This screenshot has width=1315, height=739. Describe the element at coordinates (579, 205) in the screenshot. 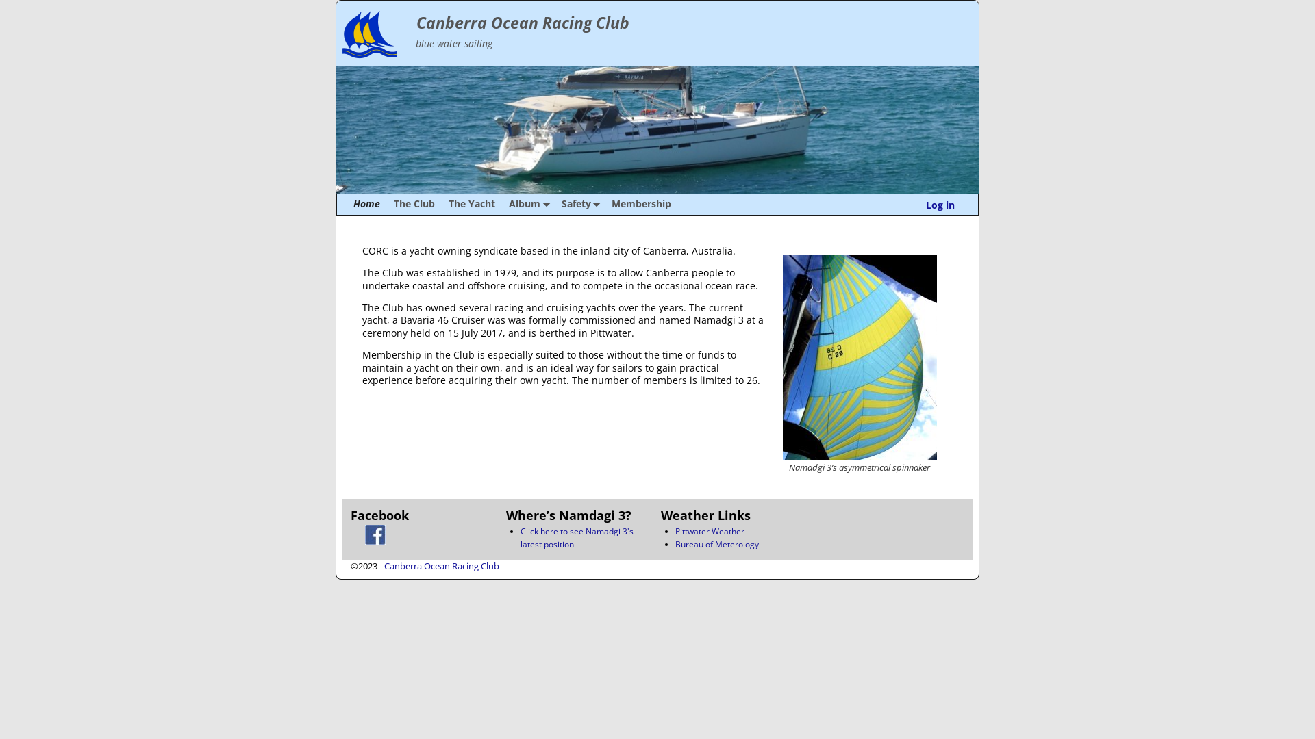

I see `Safety` at that location.